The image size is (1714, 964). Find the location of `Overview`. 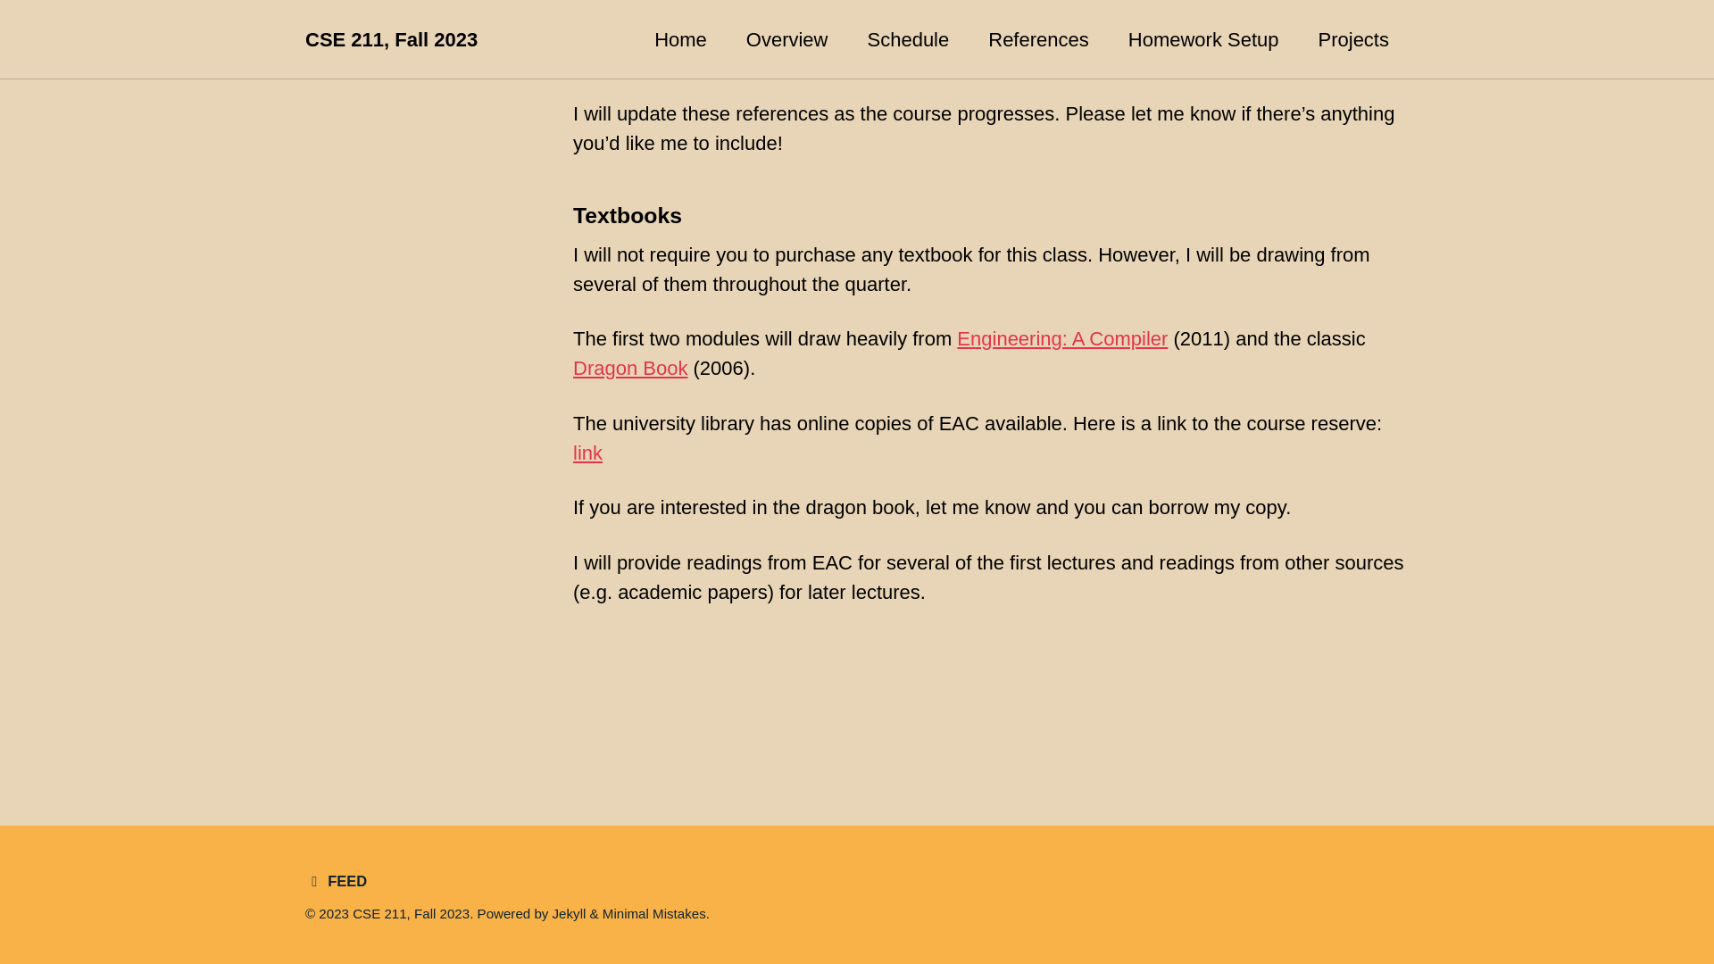

Overview is located at coordinates (786, 39).